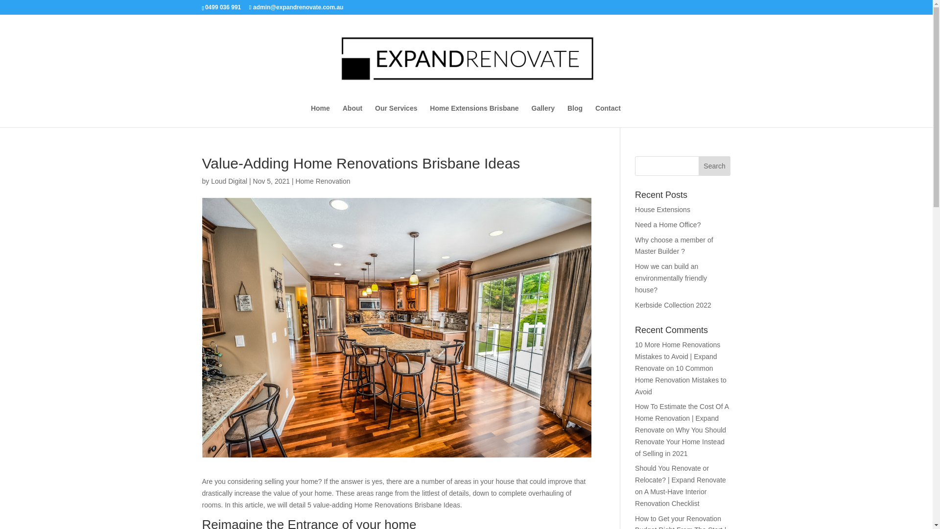 This screenshot has width=940, height=529. Describe the element at coordinates (662, 210) in the screenshot. I see `House Extensions` at that location.